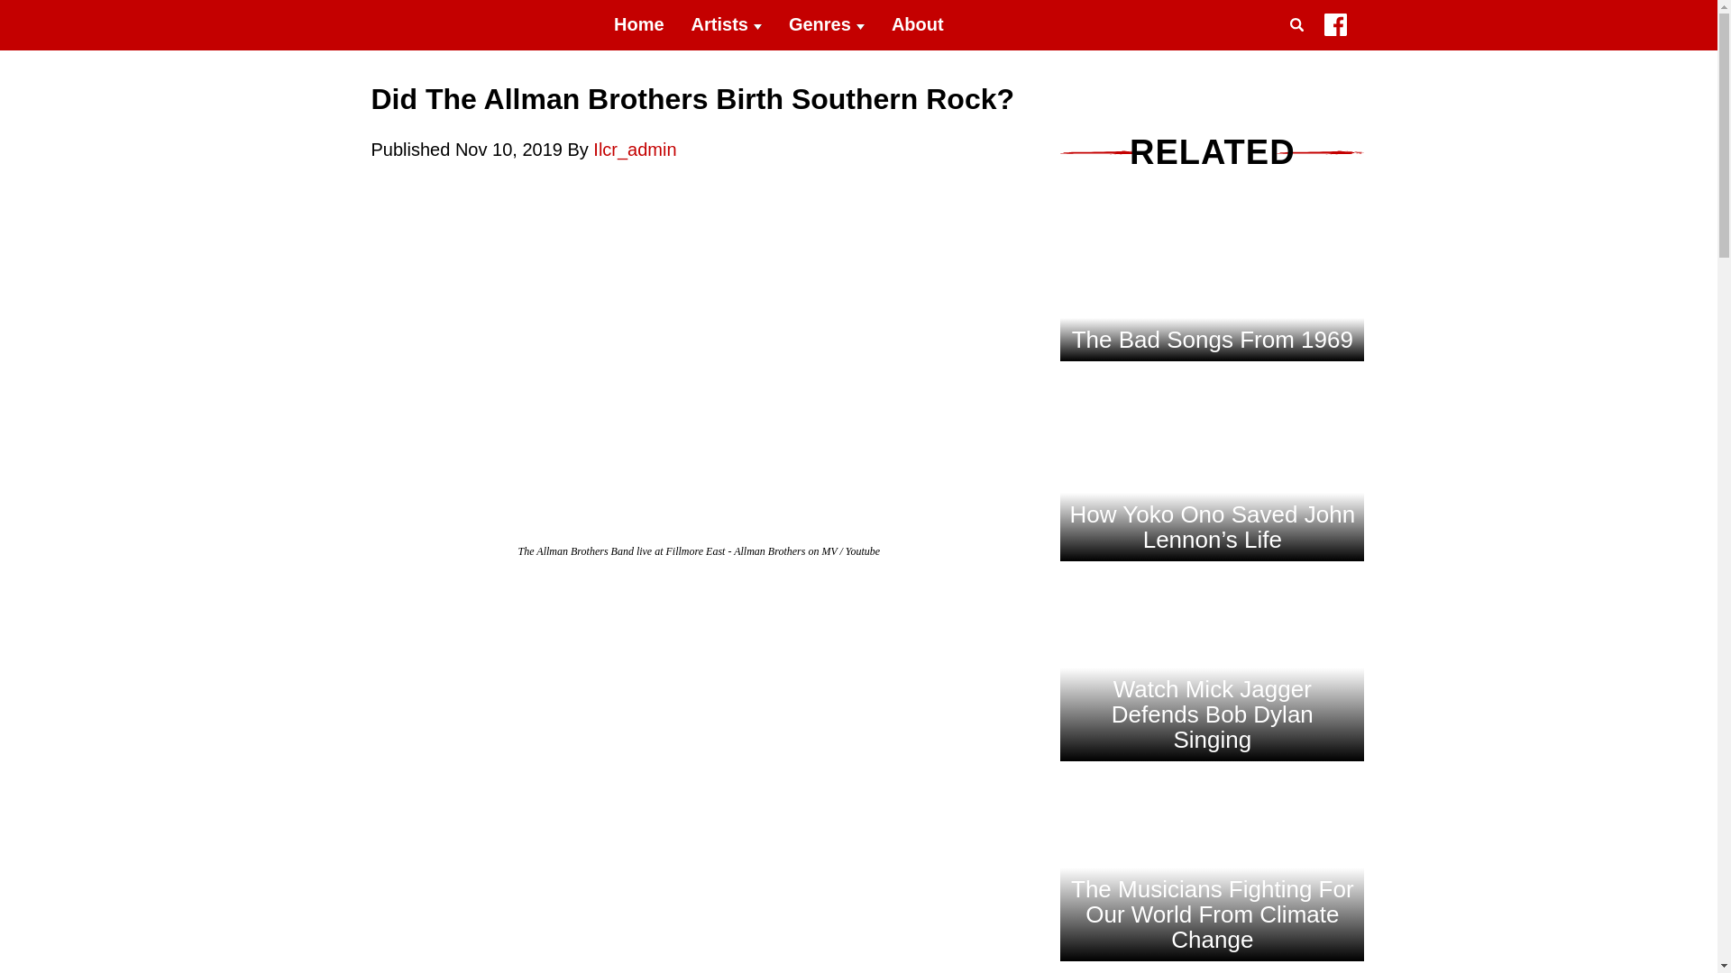 The image size is (1731, 973). Describe the element at coordinates (1334, 29) in the screenshot. I see `I Love Classic Rock on Facebook` at that location.